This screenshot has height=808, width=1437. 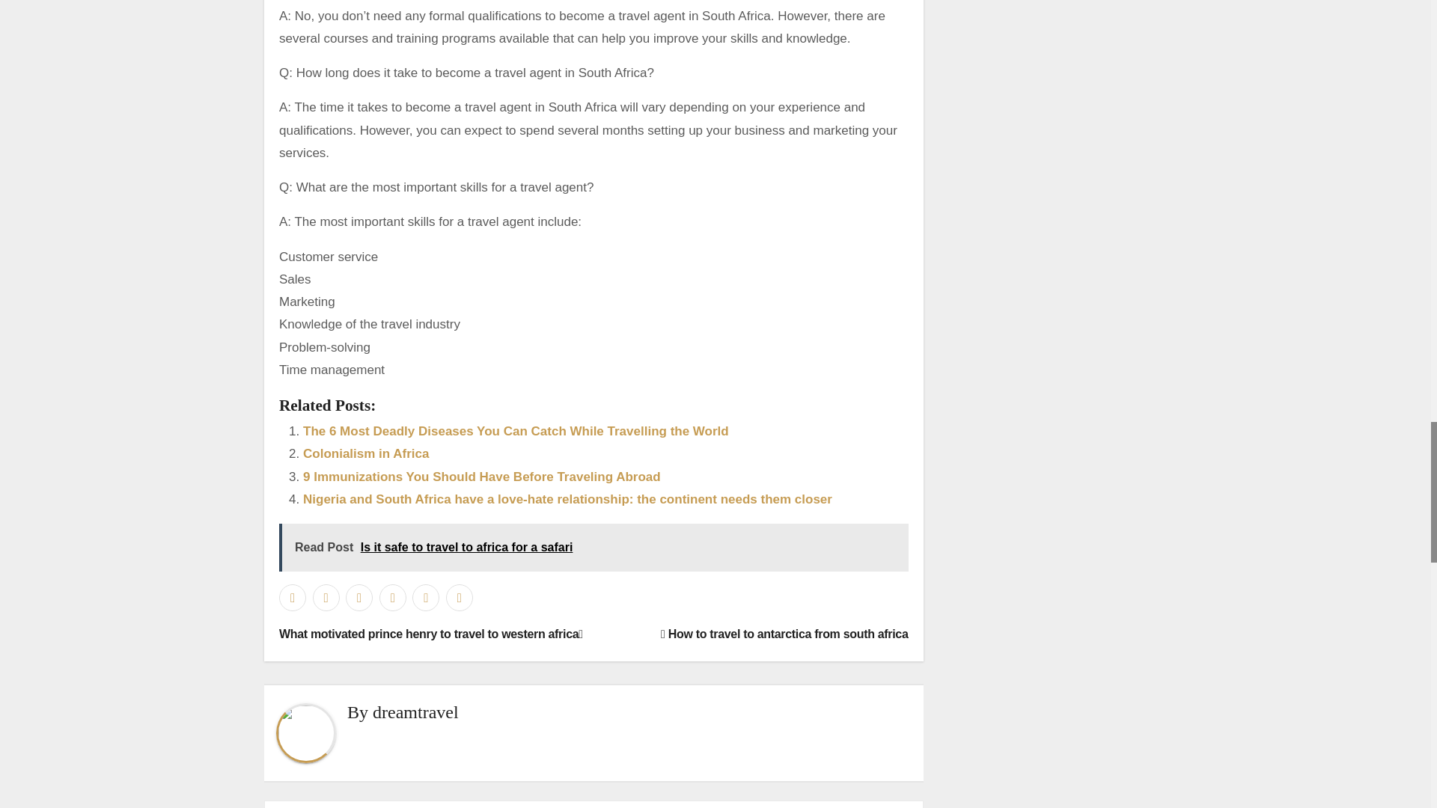 I want to click on How to travel to antarctica from south africa, so click(x=784, y=634).